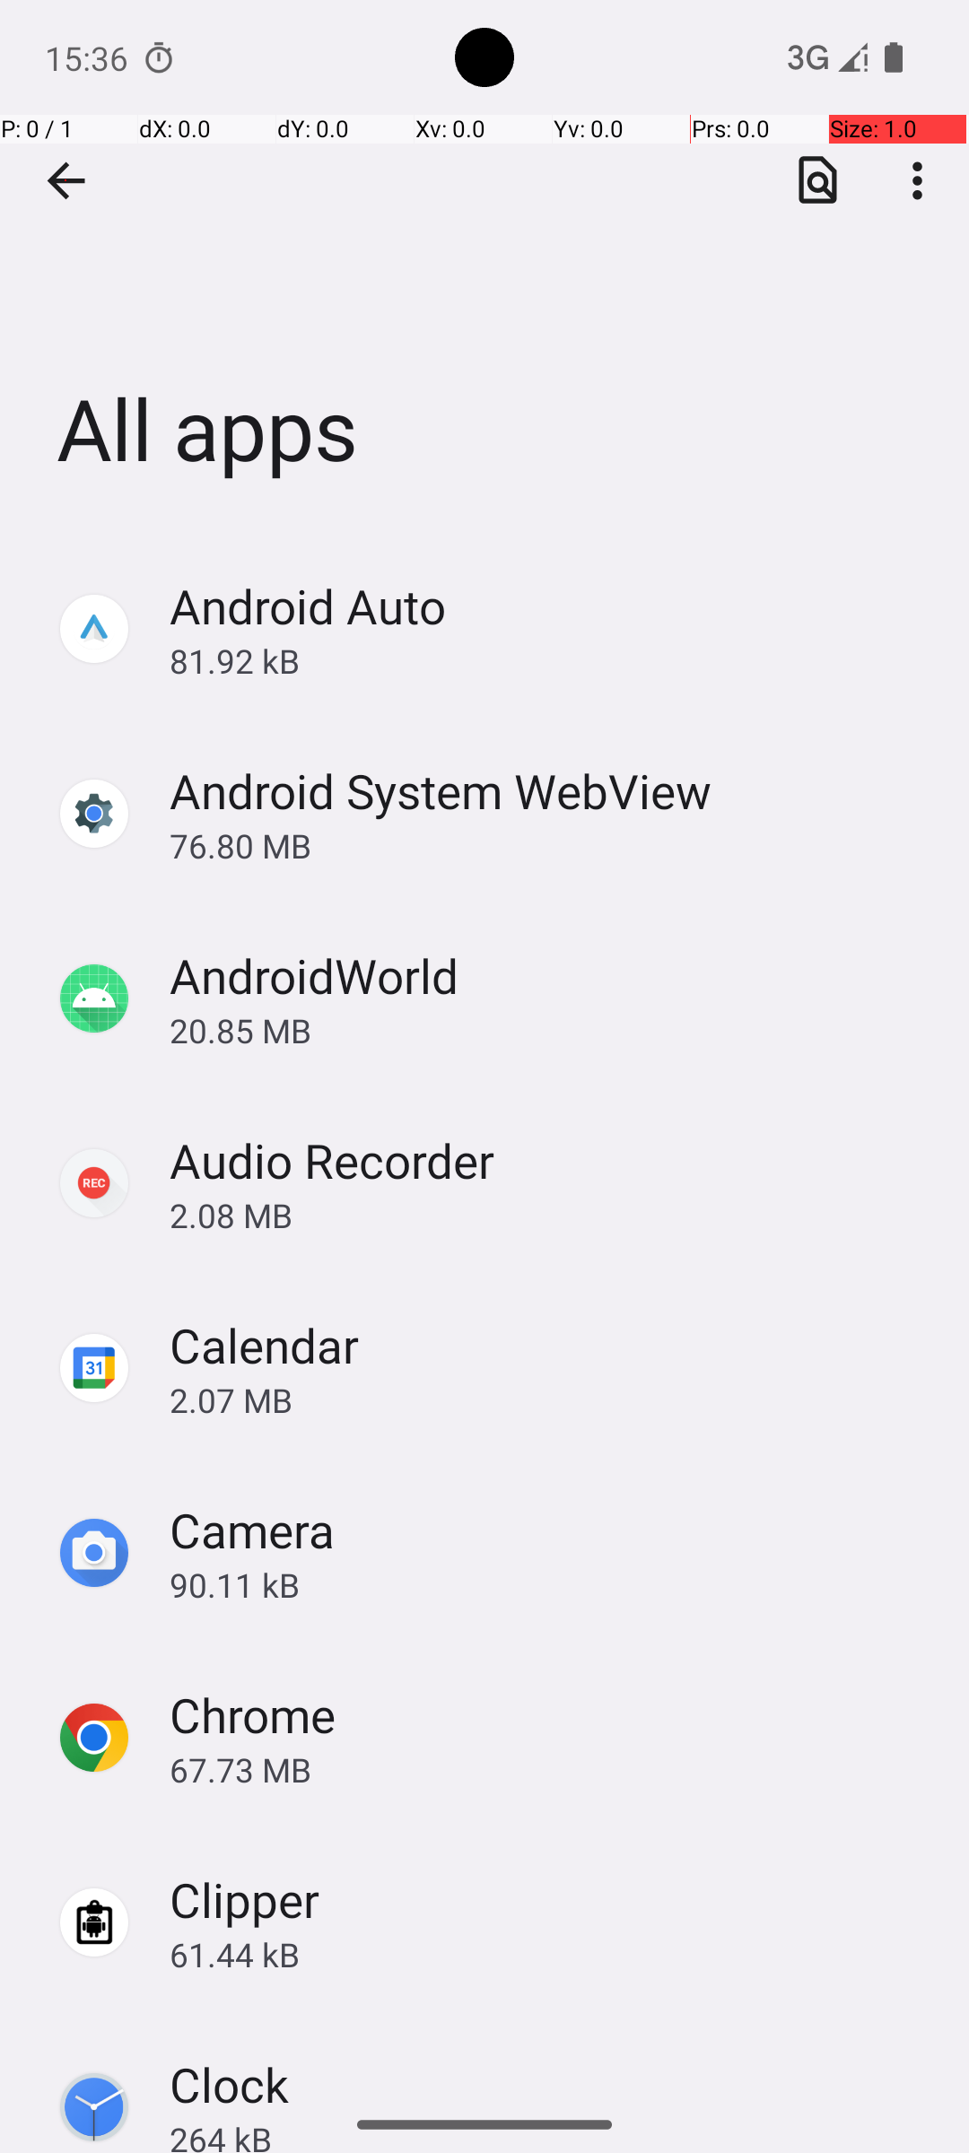  Describe the element at coordinates (484, 268) in the screenshot. I see `All apps` at that location.